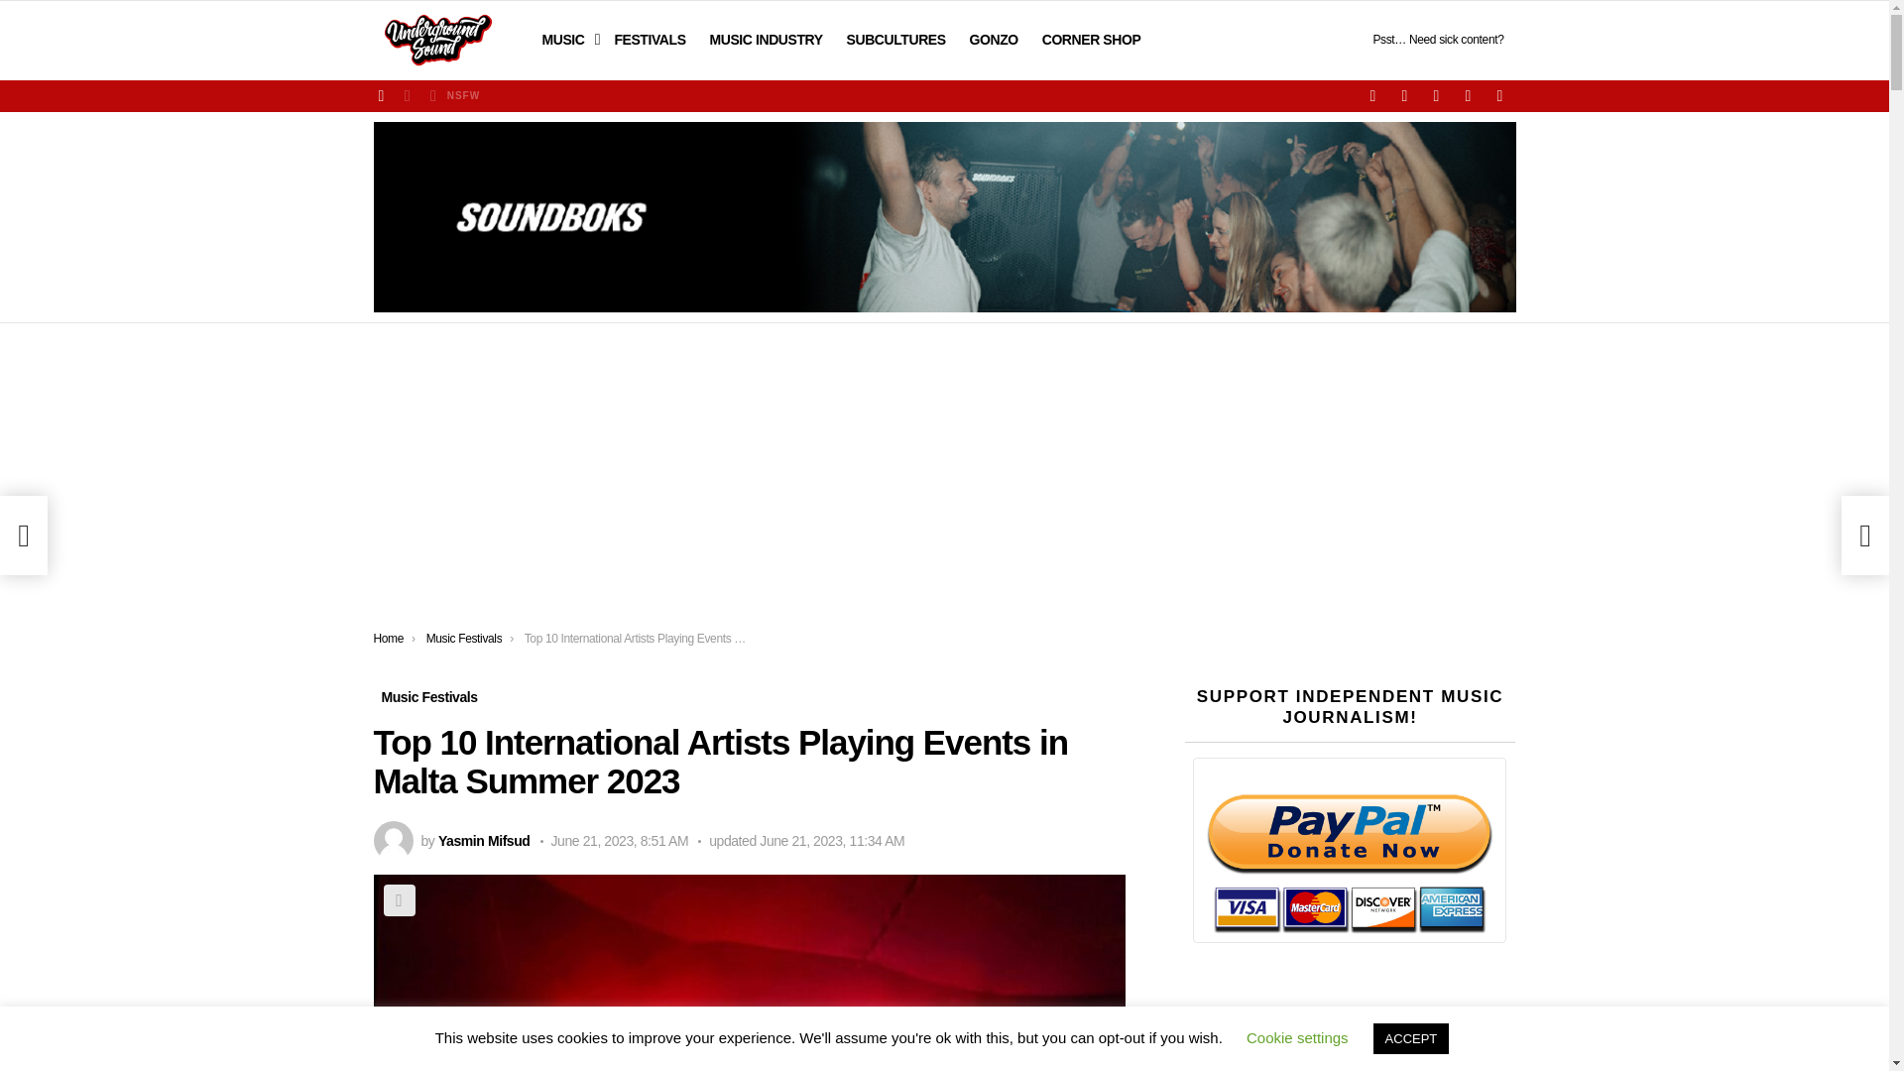 The image size is (1904, 1071). Describe the element at coordinates (767, 40) in the screenshot. I see `MUSIC INDUSTRY` at that location.